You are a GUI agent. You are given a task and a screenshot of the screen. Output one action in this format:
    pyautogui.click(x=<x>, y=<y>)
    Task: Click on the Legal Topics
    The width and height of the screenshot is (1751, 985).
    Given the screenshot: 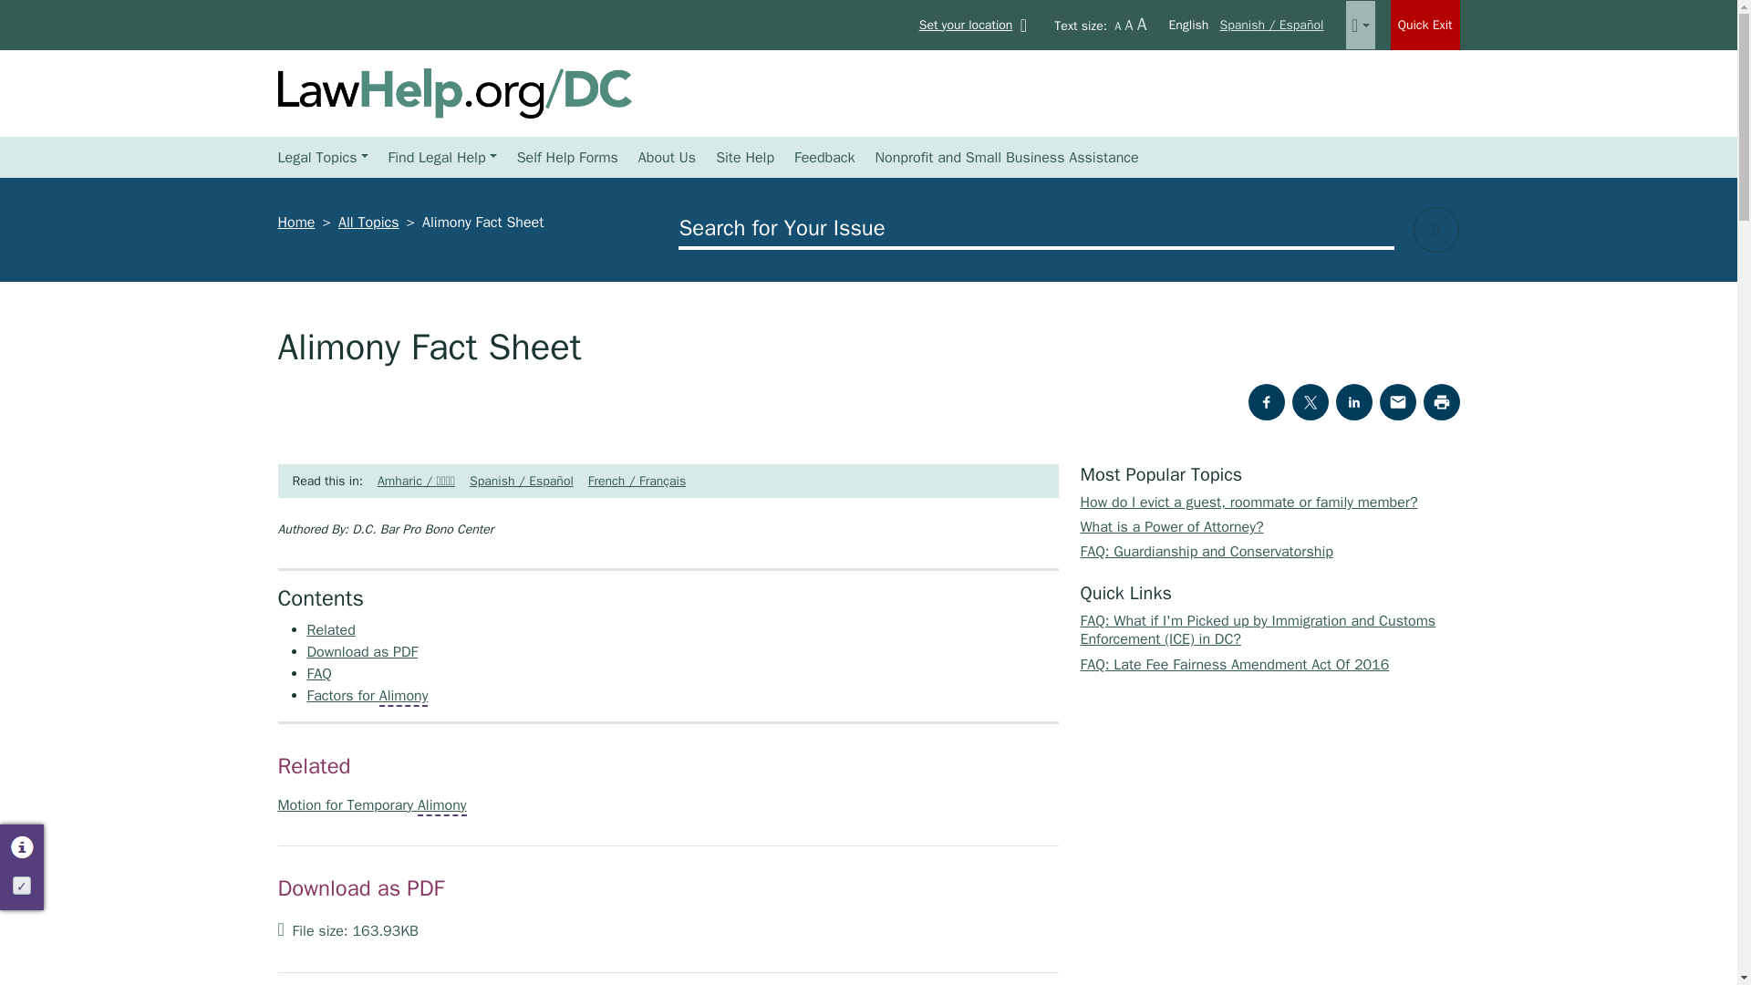 What is the action you would take?
    pyautogui.click(x=321, y=157)
    